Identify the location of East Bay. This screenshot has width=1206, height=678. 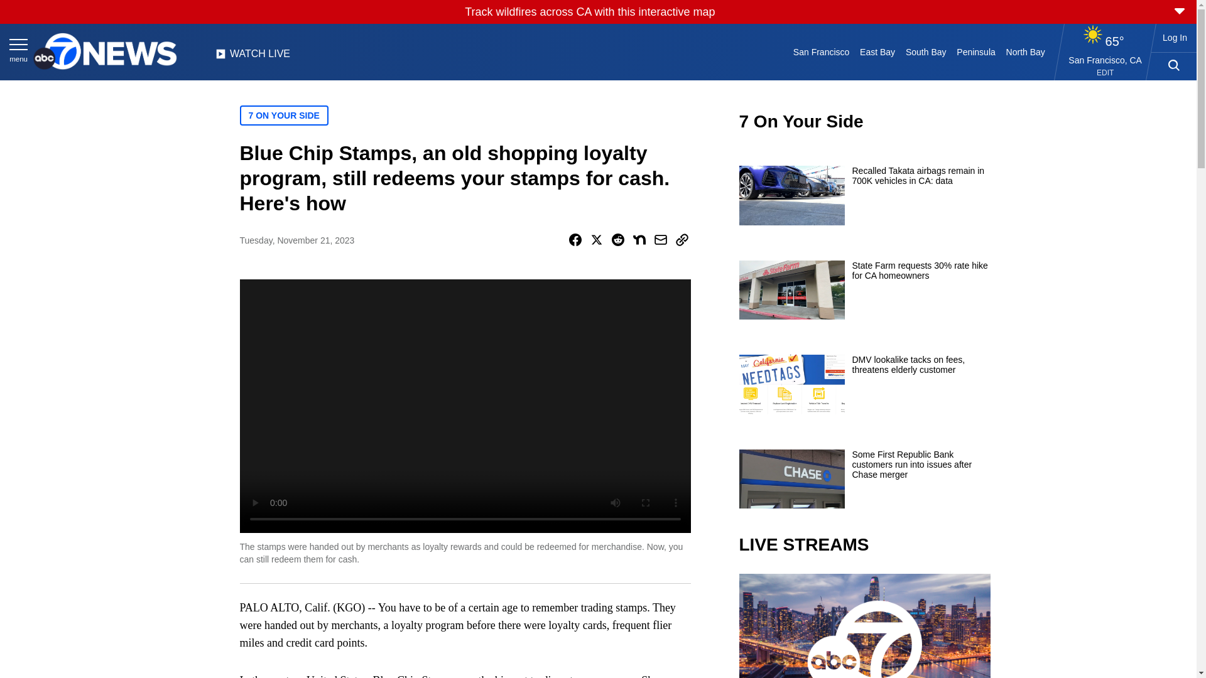
(878, 51).